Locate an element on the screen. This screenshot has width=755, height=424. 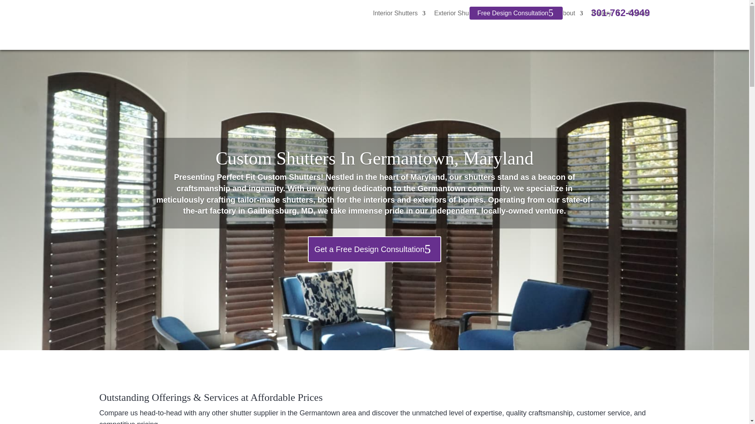
301-762-4949 is located at coordinates (620, 13).